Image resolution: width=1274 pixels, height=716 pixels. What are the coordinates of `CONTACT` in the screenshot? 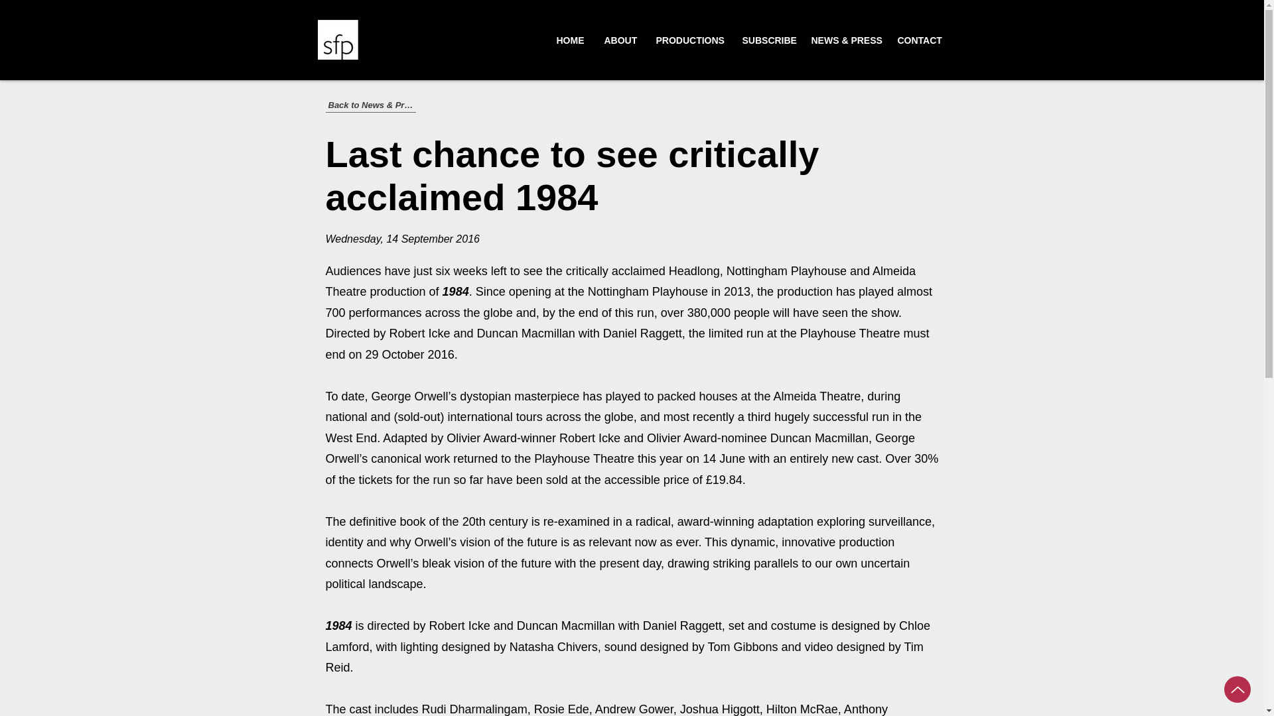 It's located at (919, 40).